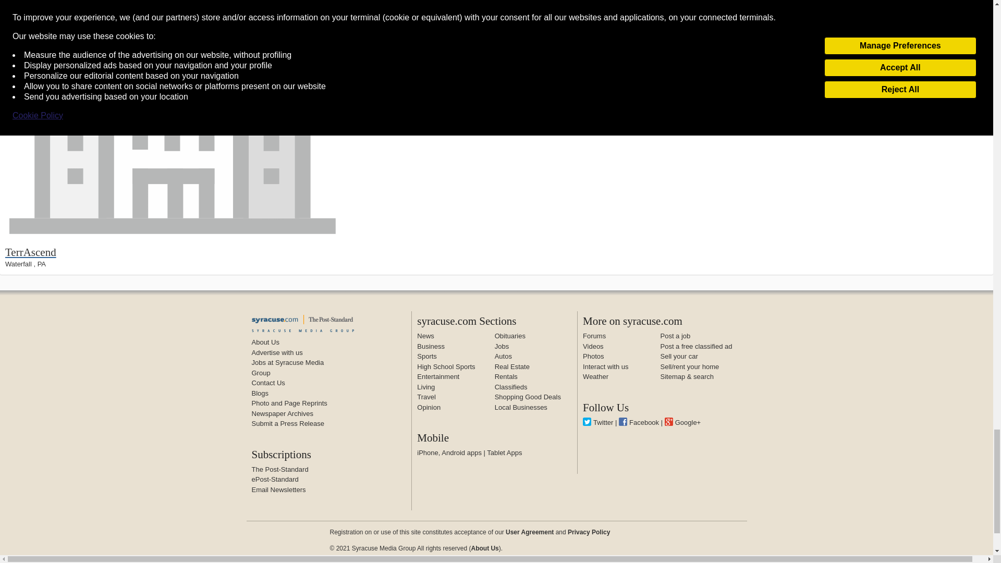  Describe the element at coordinates (529, 532) in the screenshot. I see `User Agreement` at that location.